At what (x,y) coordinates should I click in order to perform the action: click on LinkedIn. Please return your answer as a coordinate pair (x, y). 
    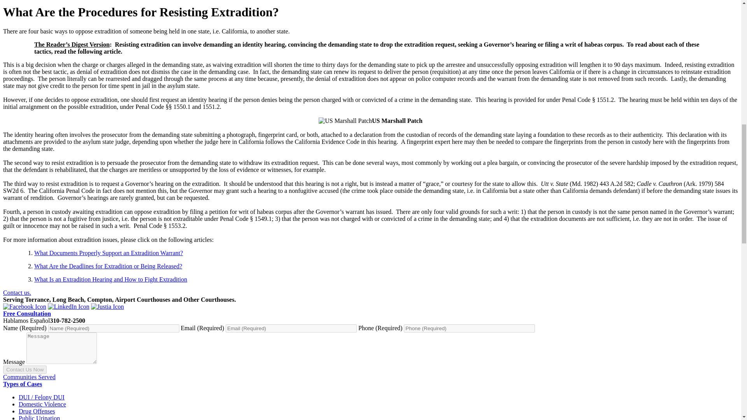
    Looking at the image, I should click on (68, 306).